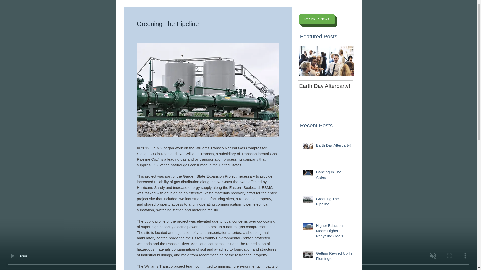  Describe the element at coordinates (327, 86) in the screenshot. I see `Earth Day Afterparty!` at that location.